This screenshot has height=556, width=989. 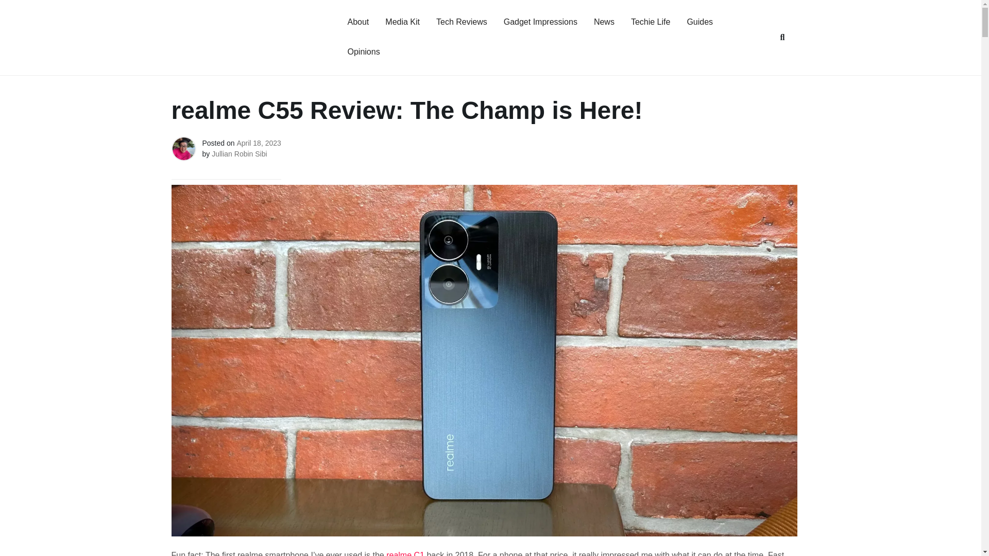 I want to click on Guides, so click(x=700, y=23).